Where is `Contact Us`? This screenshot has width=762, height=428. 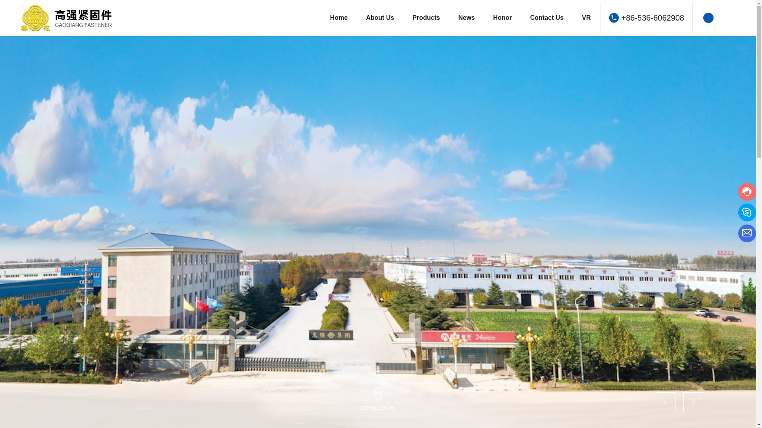 Contact Us is located at coordinates (547, 18).